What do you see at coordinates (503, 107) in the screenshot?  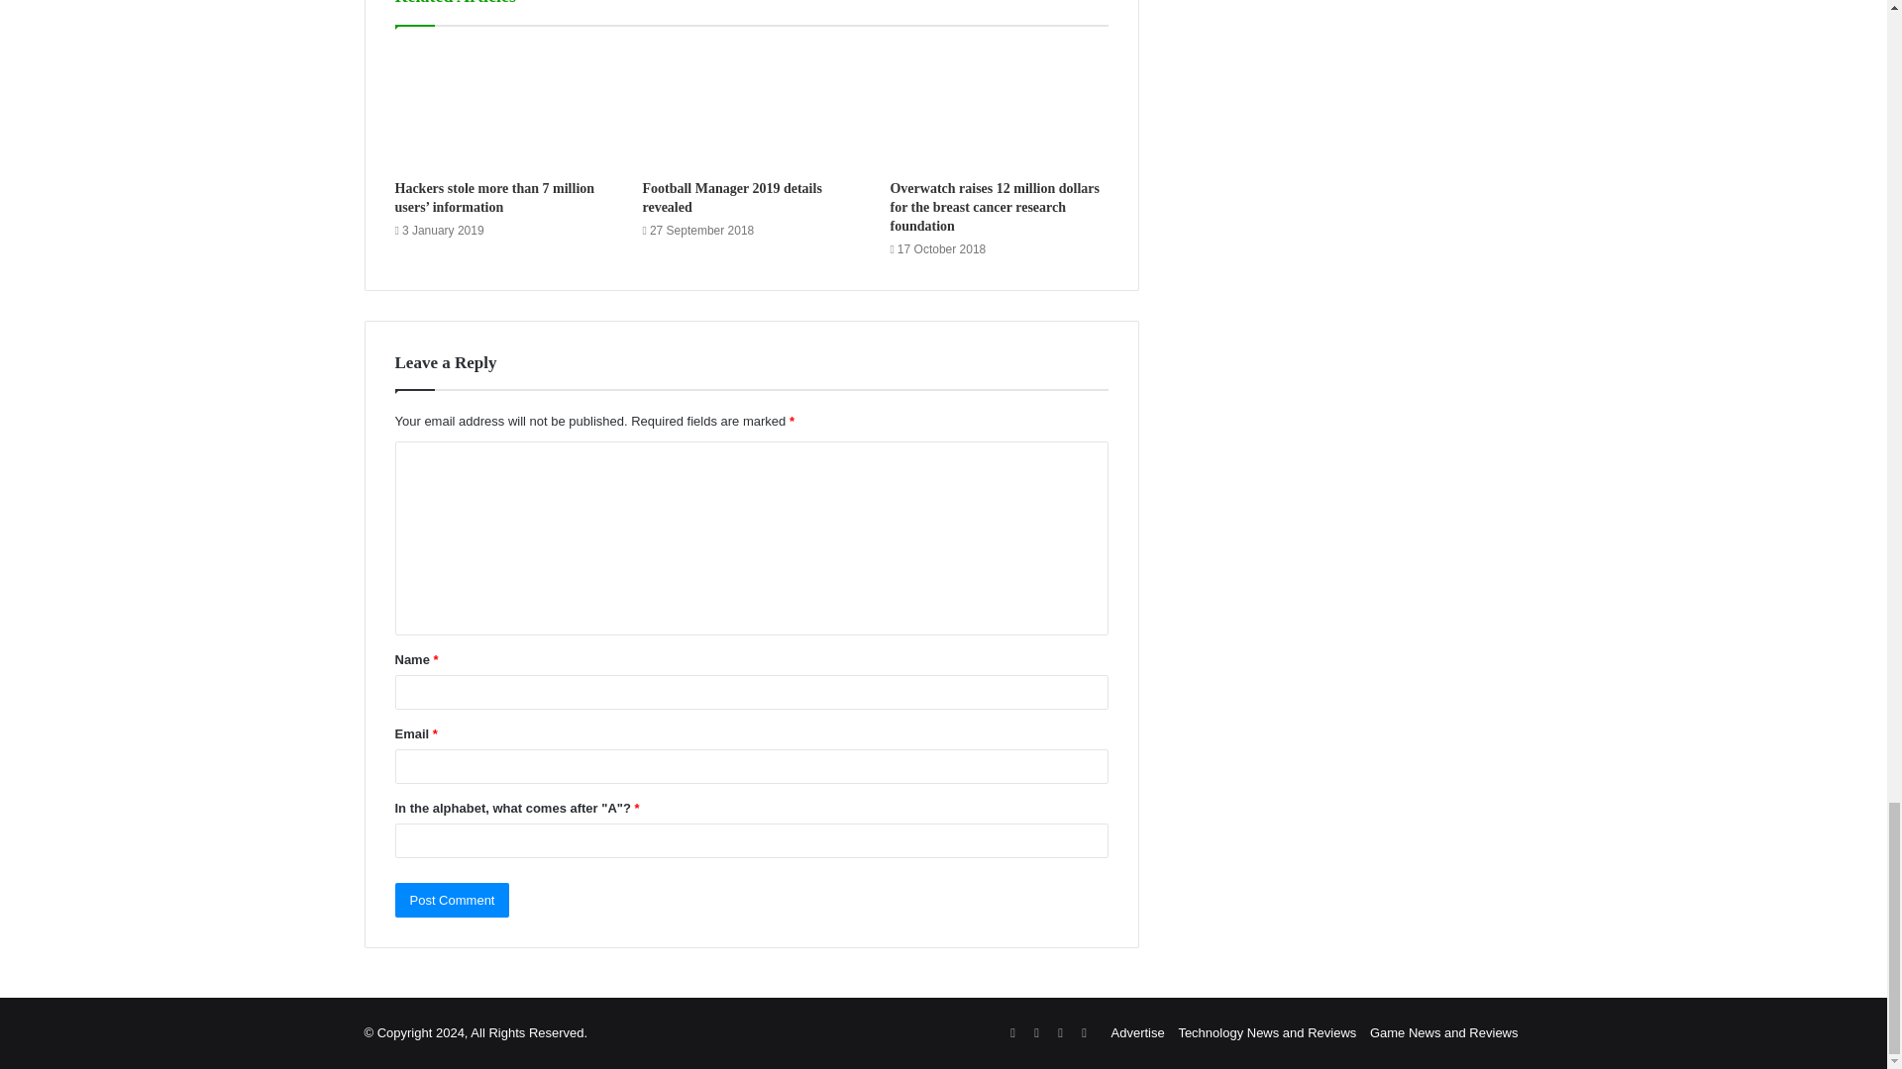 I see `Hackers stole more than 7 million users' information 3` at bounding box center [503, 107].